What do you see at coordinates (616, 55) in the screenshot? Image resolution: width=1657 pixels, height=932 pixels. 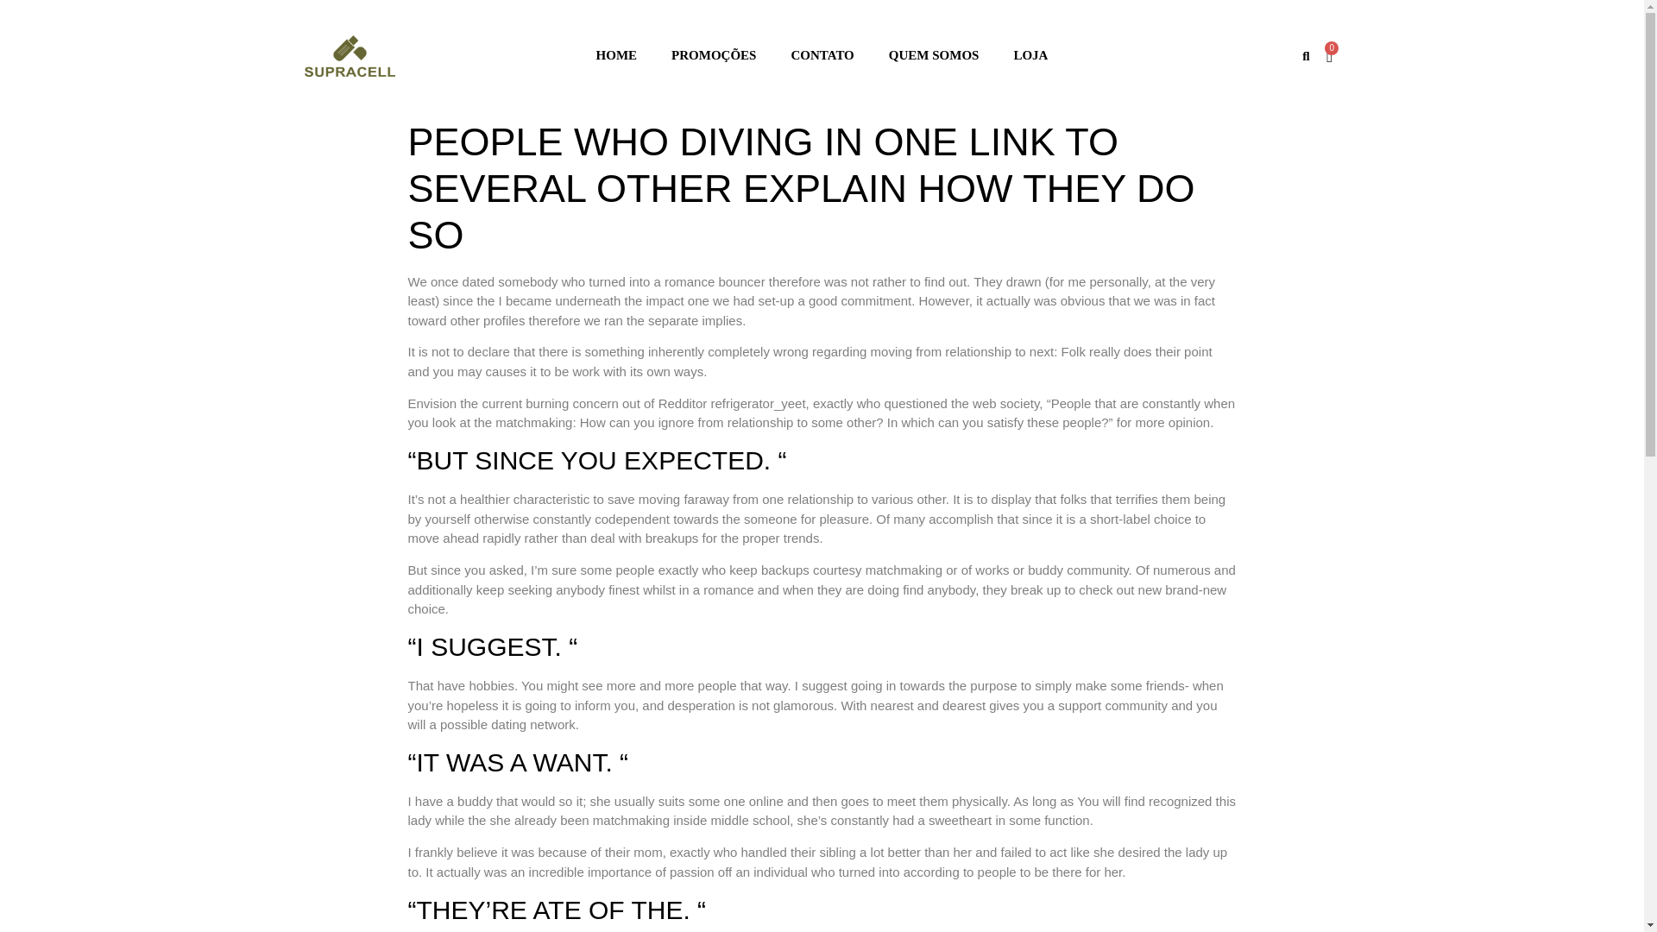 I see `HOME` at bounding box center [616, 55].